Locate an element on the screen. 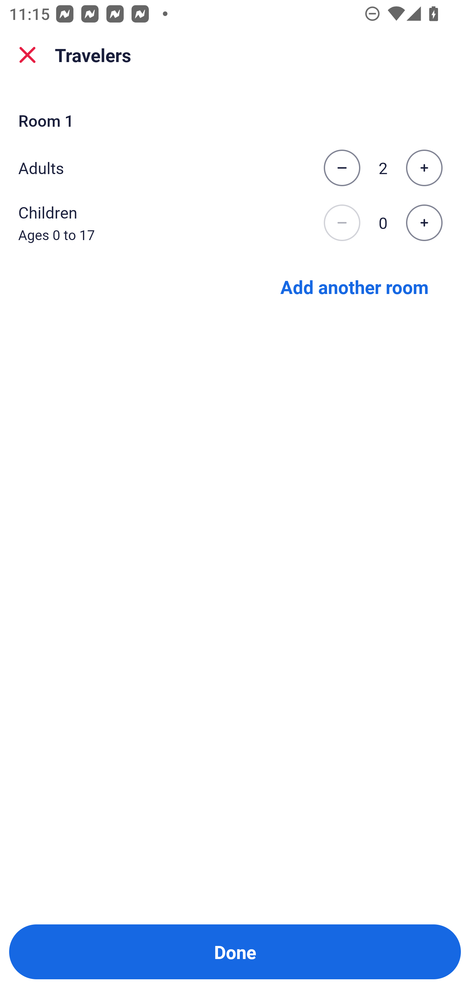 The height and width of the screenshot is (993, 470). Increase the number of children is located at coordinates (424, 223).